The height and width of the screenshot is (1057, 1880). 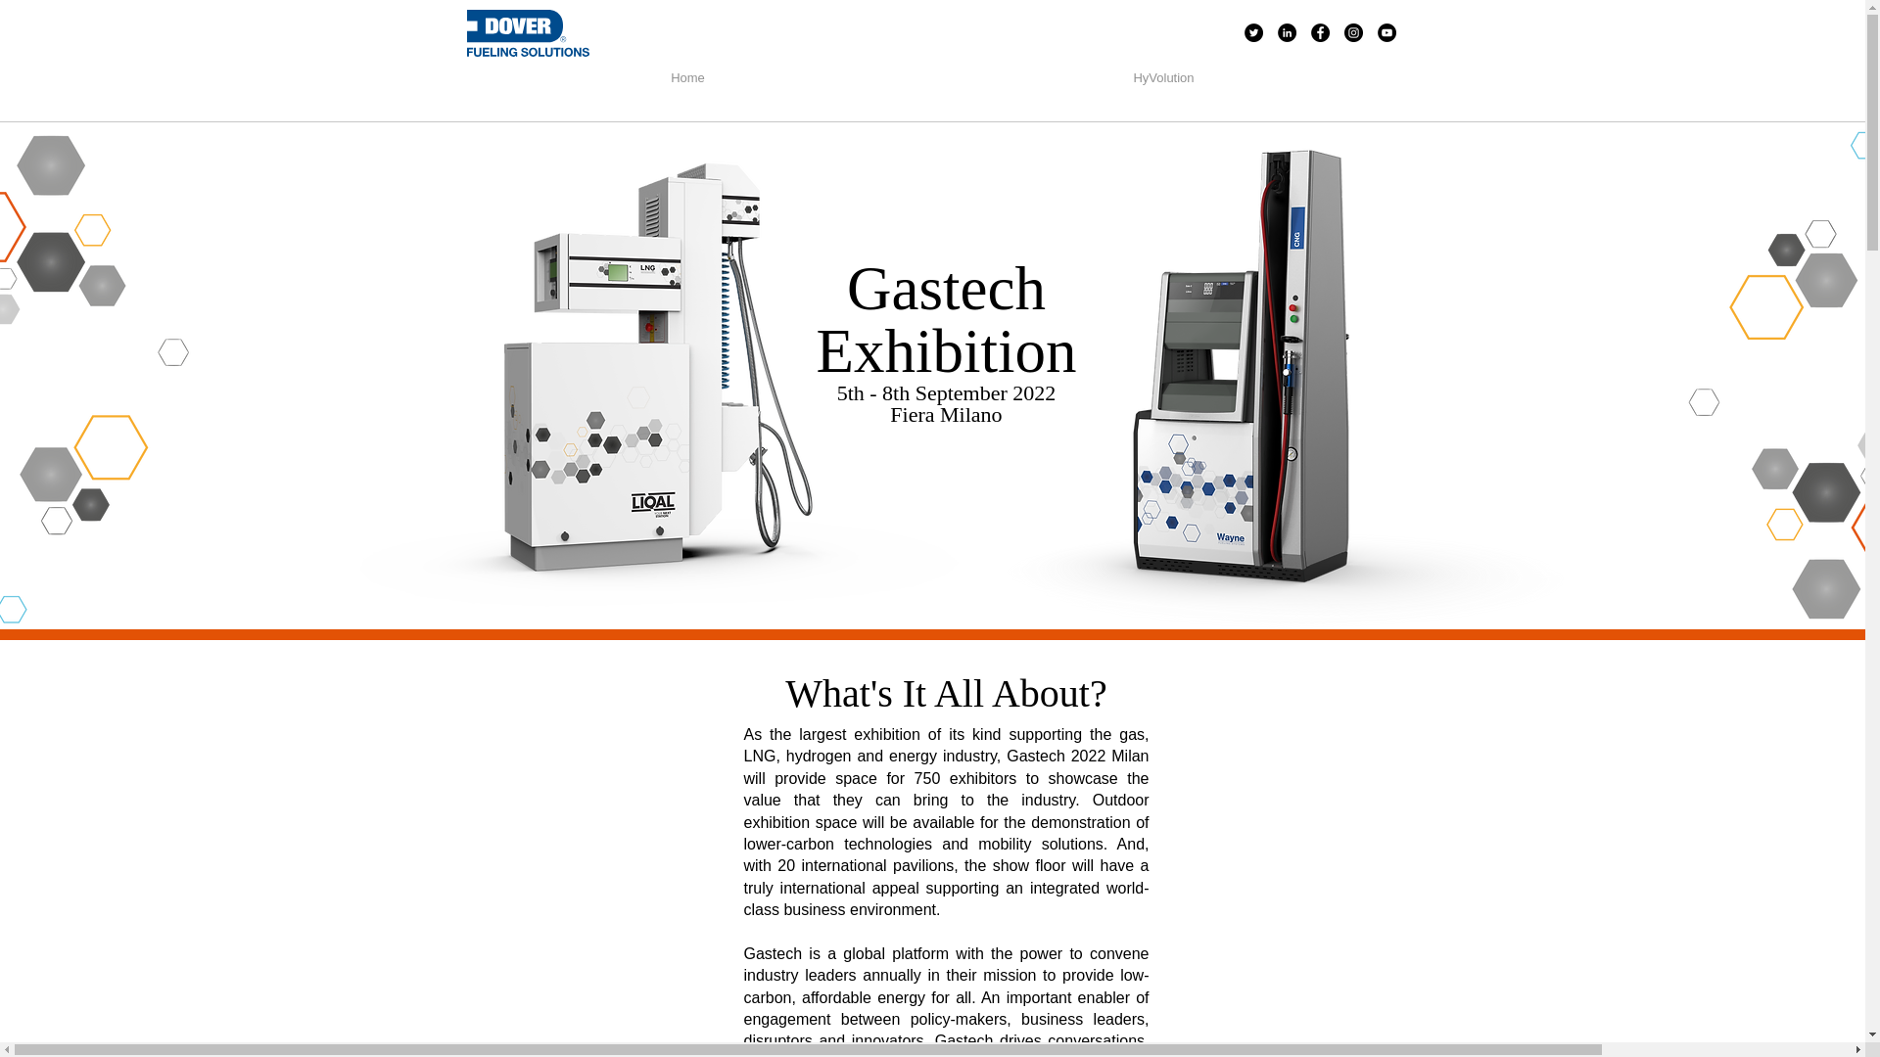 What do you see at coordinates (687, 78) in the screenshot?
I see `Home` at bounding box center [687, 78].